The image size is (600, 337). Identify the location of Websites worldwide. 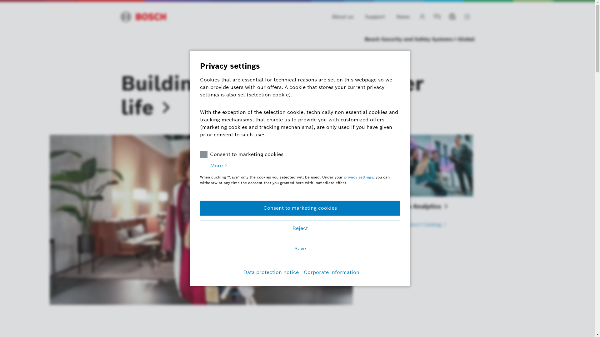
(452, 17).